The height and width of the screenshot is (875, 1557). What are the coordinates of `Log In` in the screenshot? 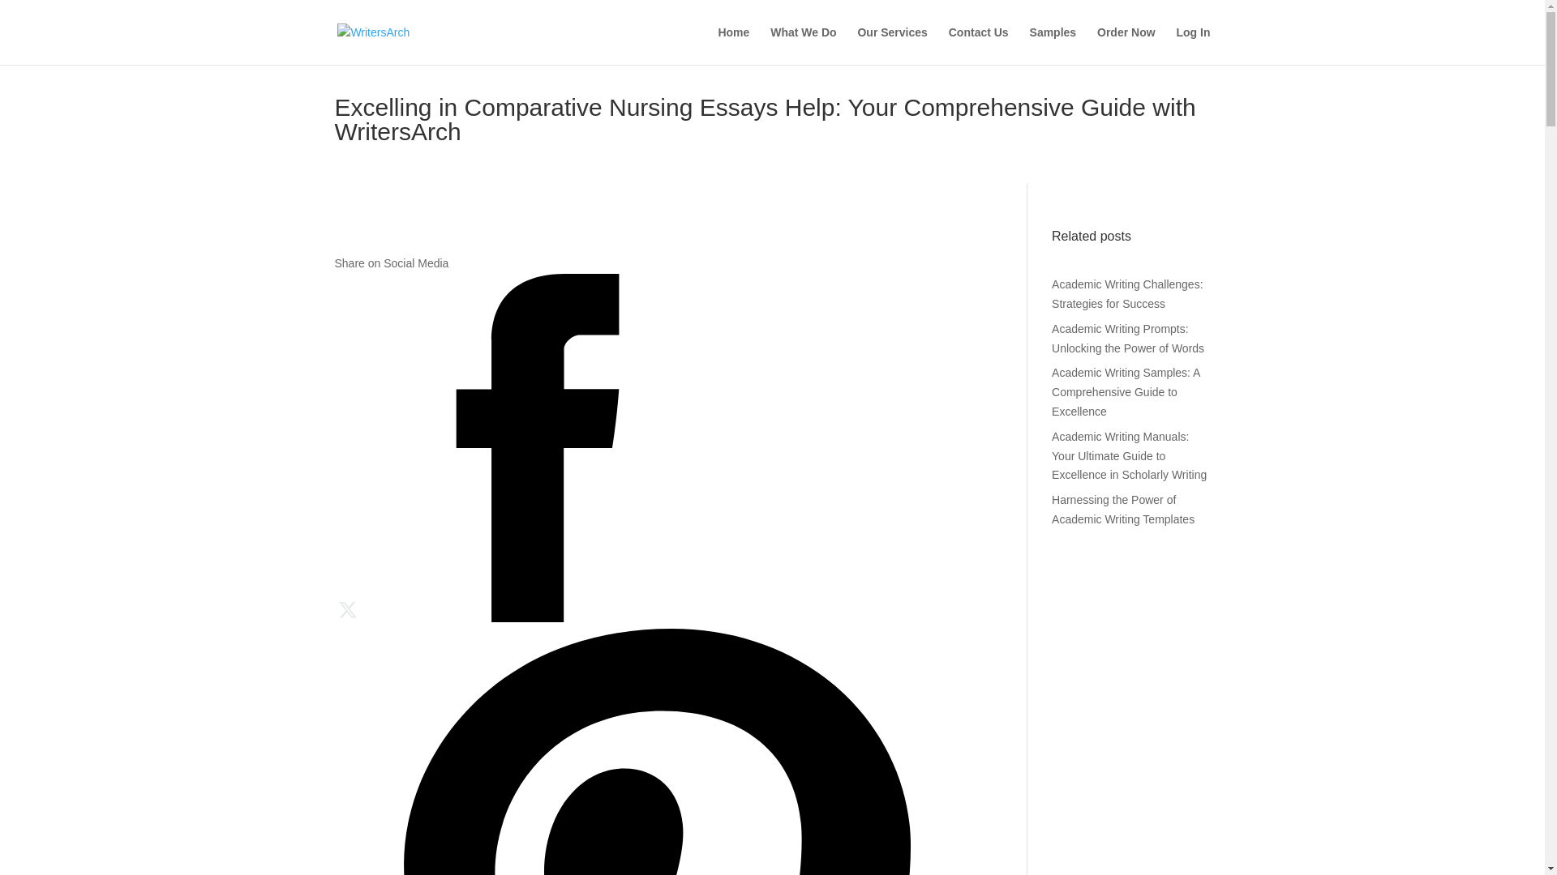 It's located at (1192, 45).